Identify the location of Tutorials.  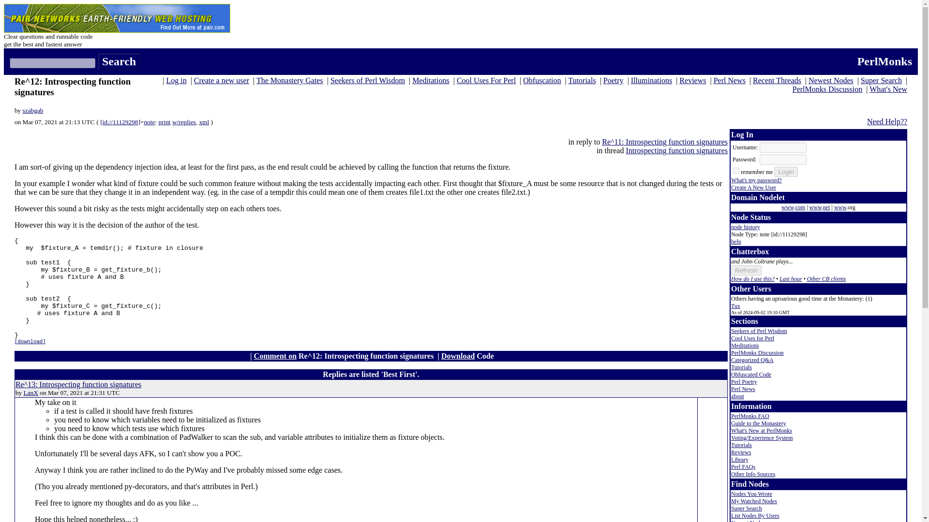
(582, 80).